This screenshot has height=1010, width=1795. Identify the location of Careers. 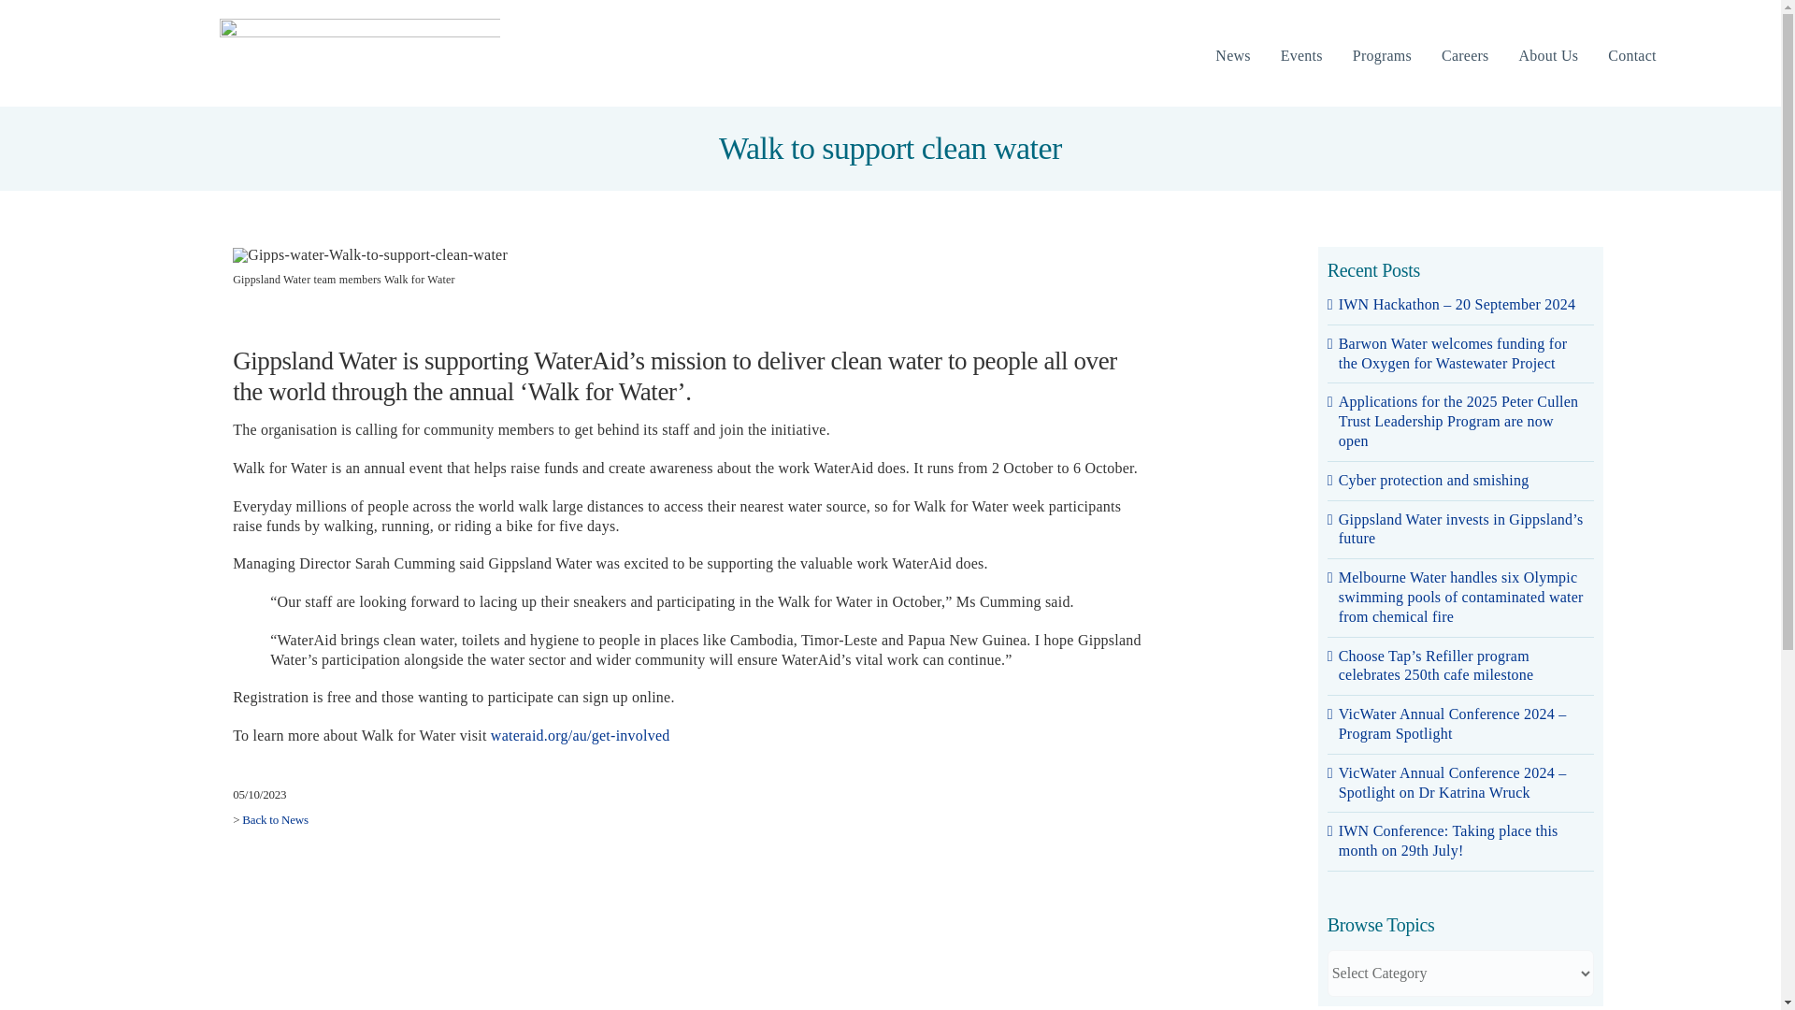
(1465, 56).